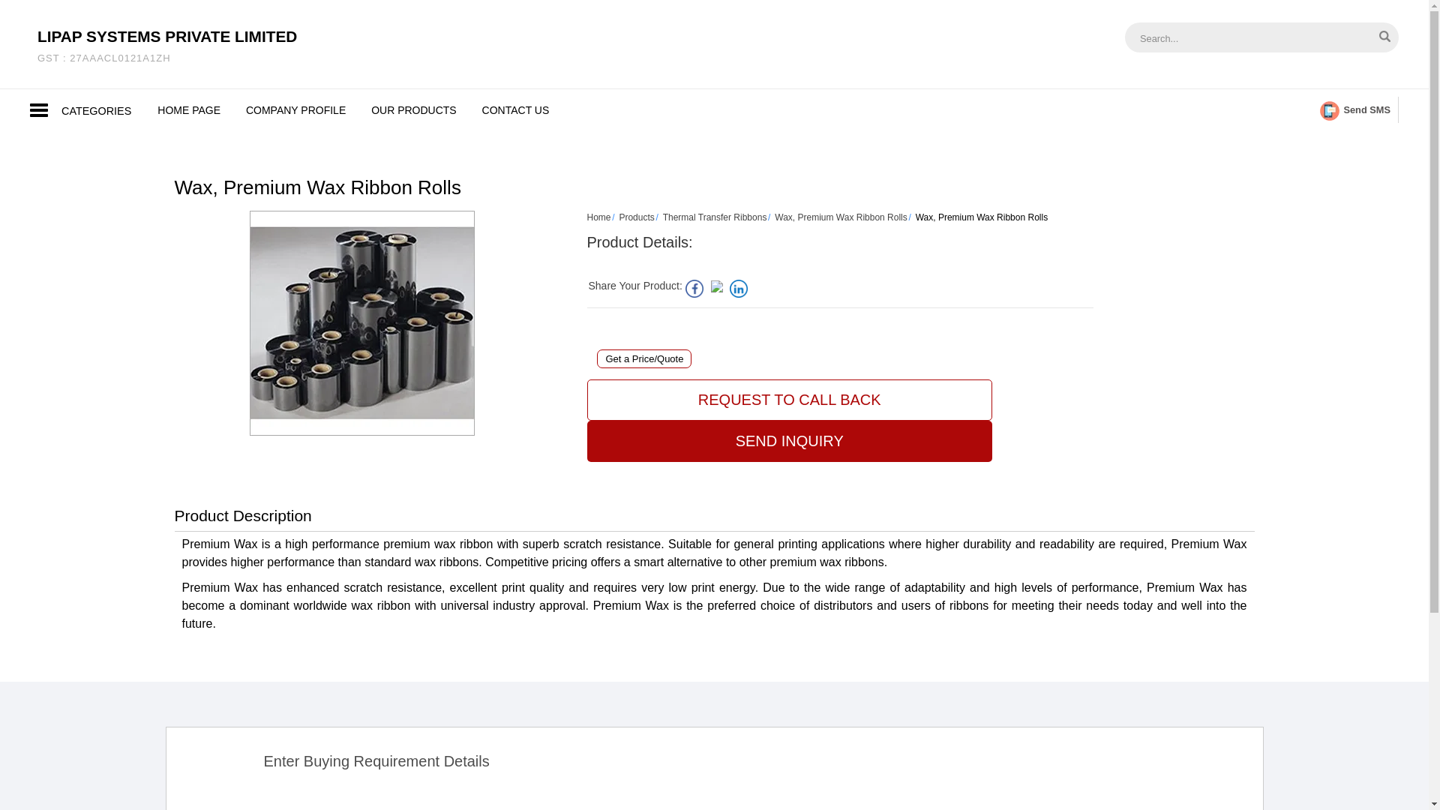  What do you see at coordinates (715, 217) in the screenshot?
I see `Thermal Transfer Ribbons` at bounding box center [715, 217].